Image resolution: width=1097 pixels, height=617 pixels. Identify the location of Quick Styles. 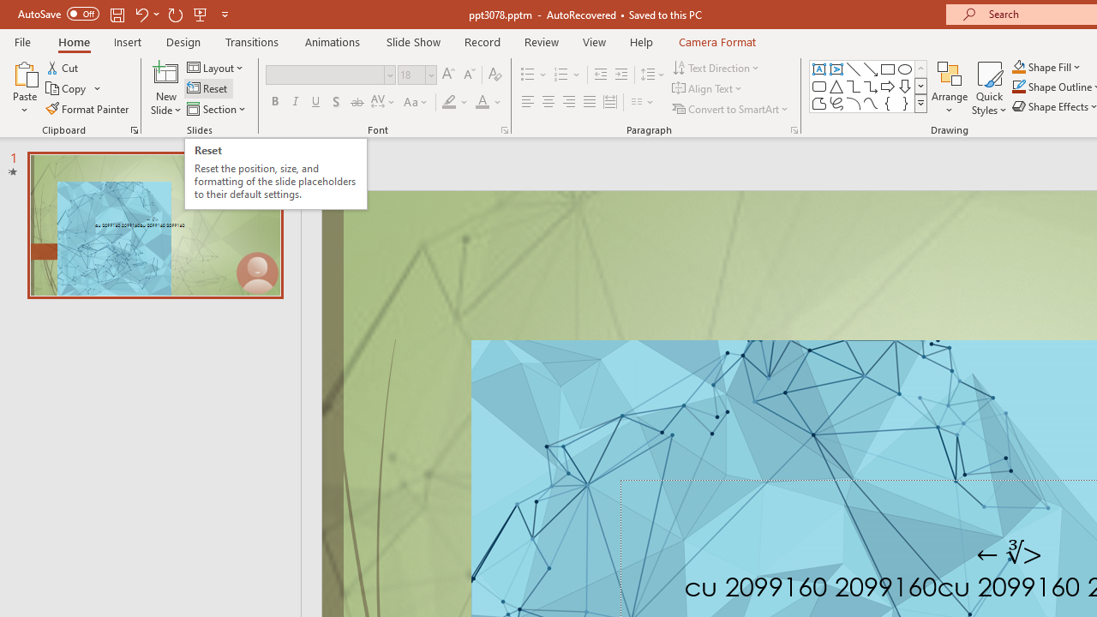
(989, 87).